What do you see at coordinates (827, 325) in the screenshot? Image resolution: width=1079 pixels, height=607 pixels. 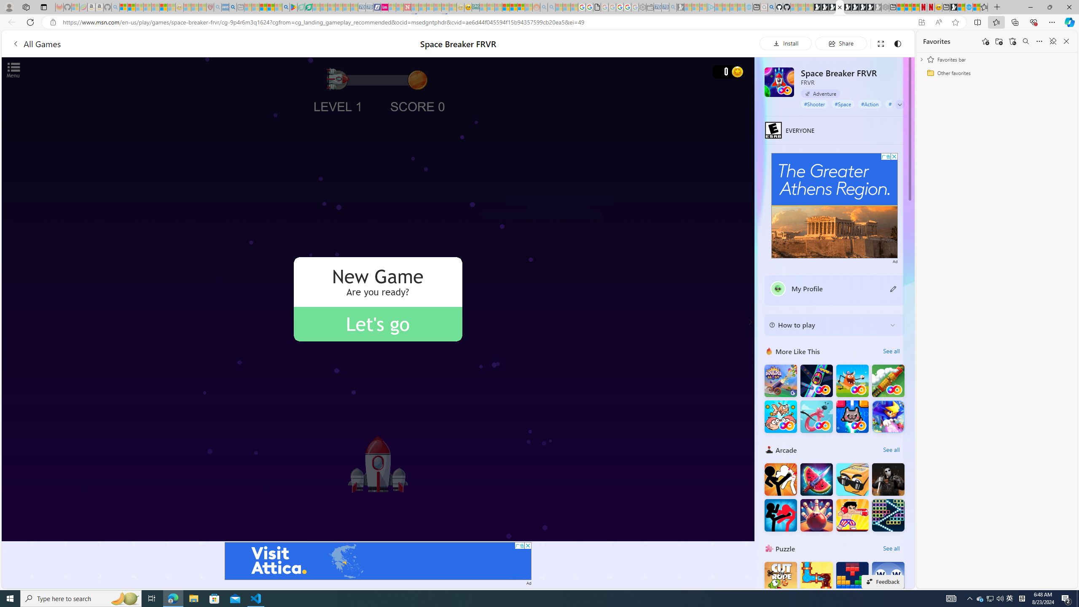 I see `How to play` at bounding box center [827, 325].